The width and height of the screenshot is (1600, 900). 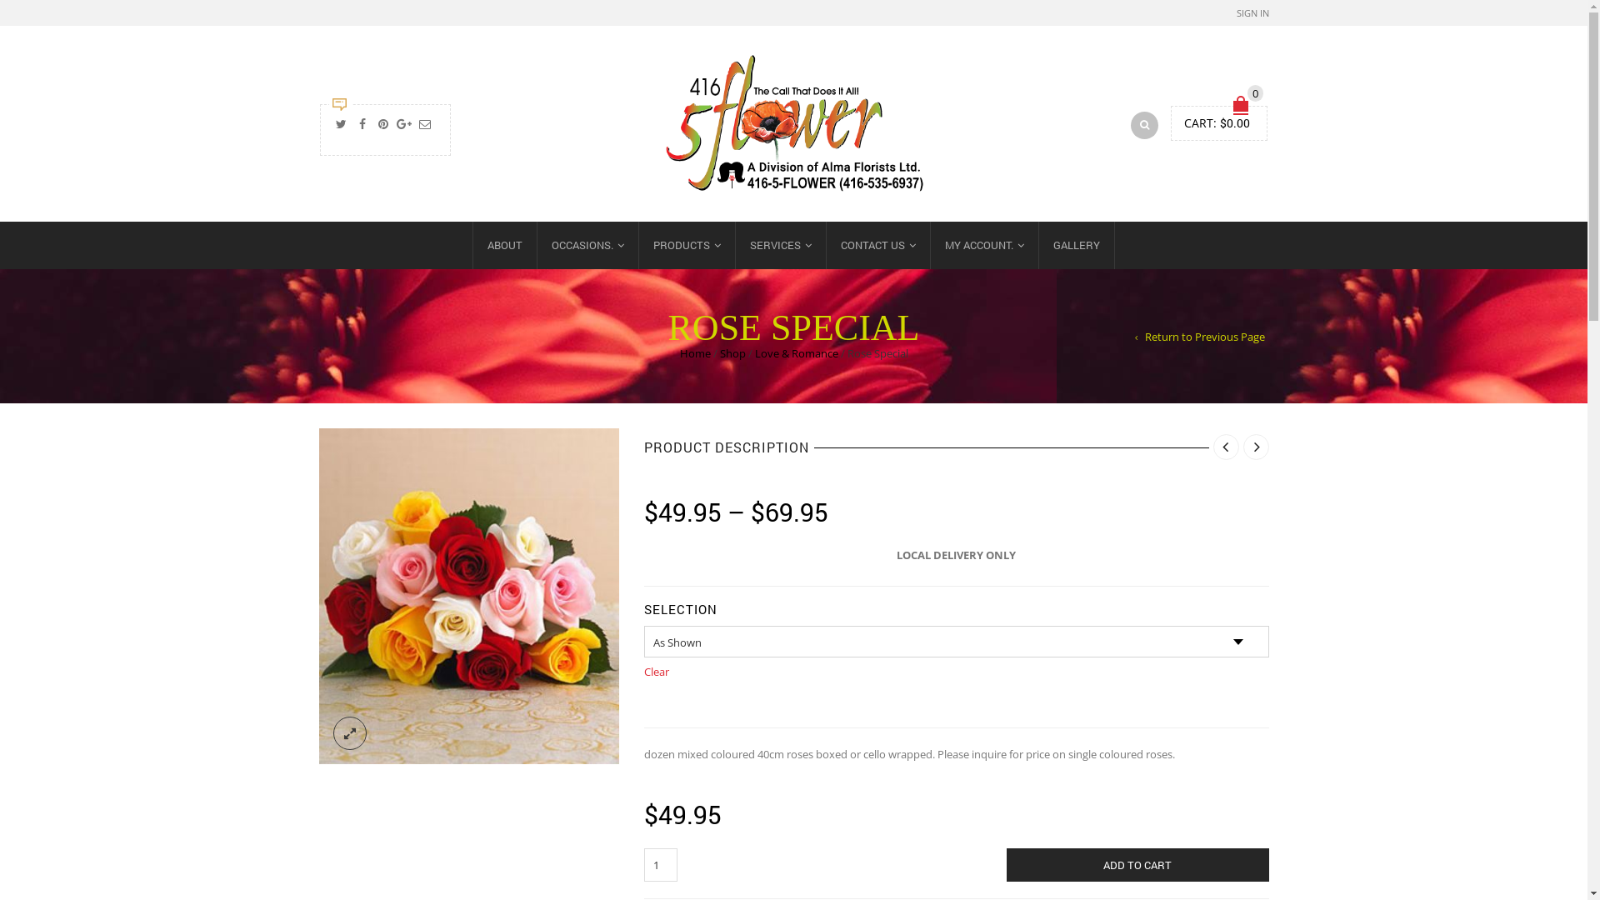 What do you see at coordinates (1138, 865) in the screenshot?
I see `ADD TO CART` at bounding box center [1138, 865].